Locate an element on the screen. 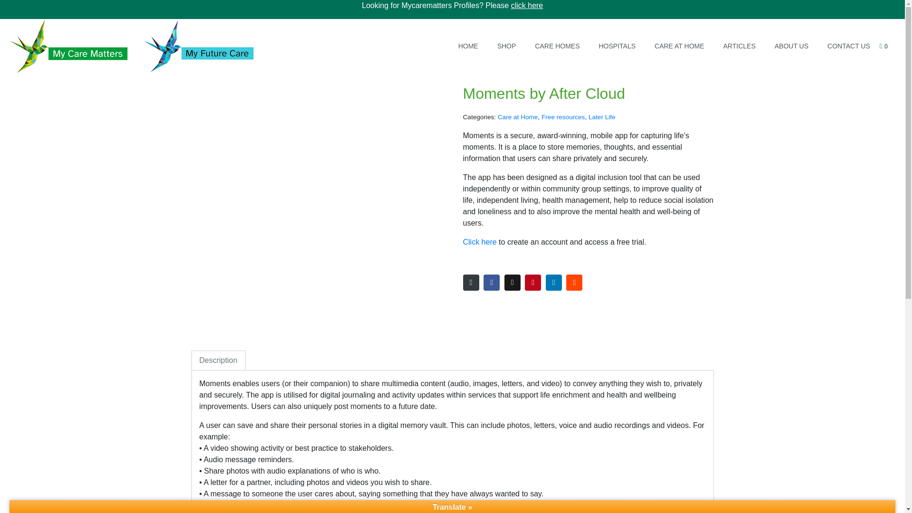 This screenshot has width=912, height=513. ABOUT US is located at coordinates (791, 46).